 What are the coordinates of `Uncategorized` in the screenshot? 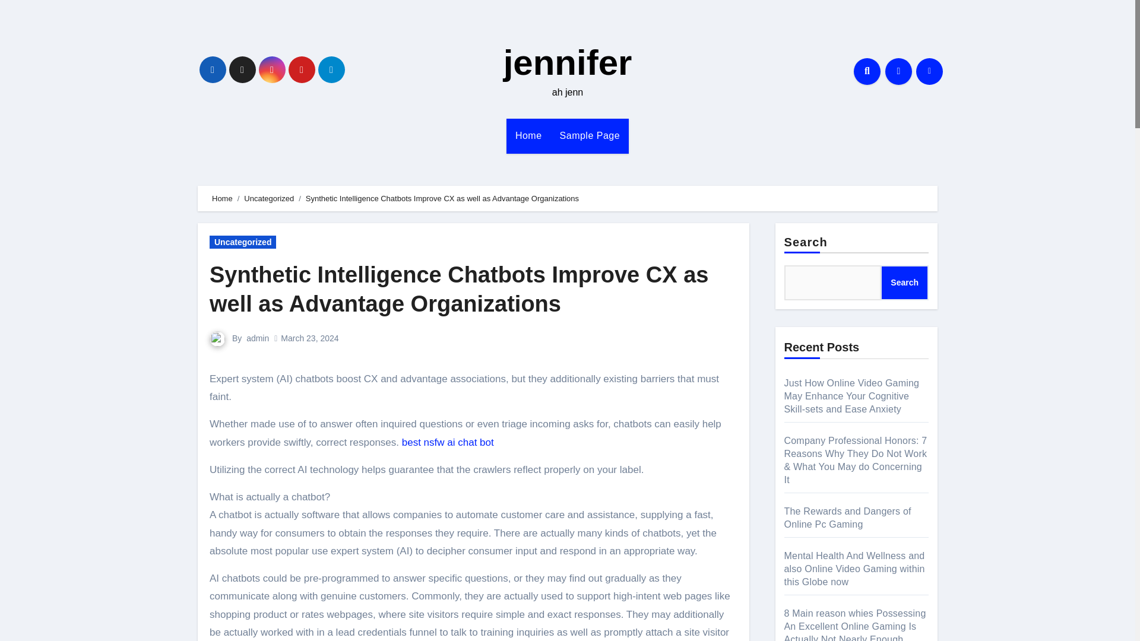 It's located at (242, 242).